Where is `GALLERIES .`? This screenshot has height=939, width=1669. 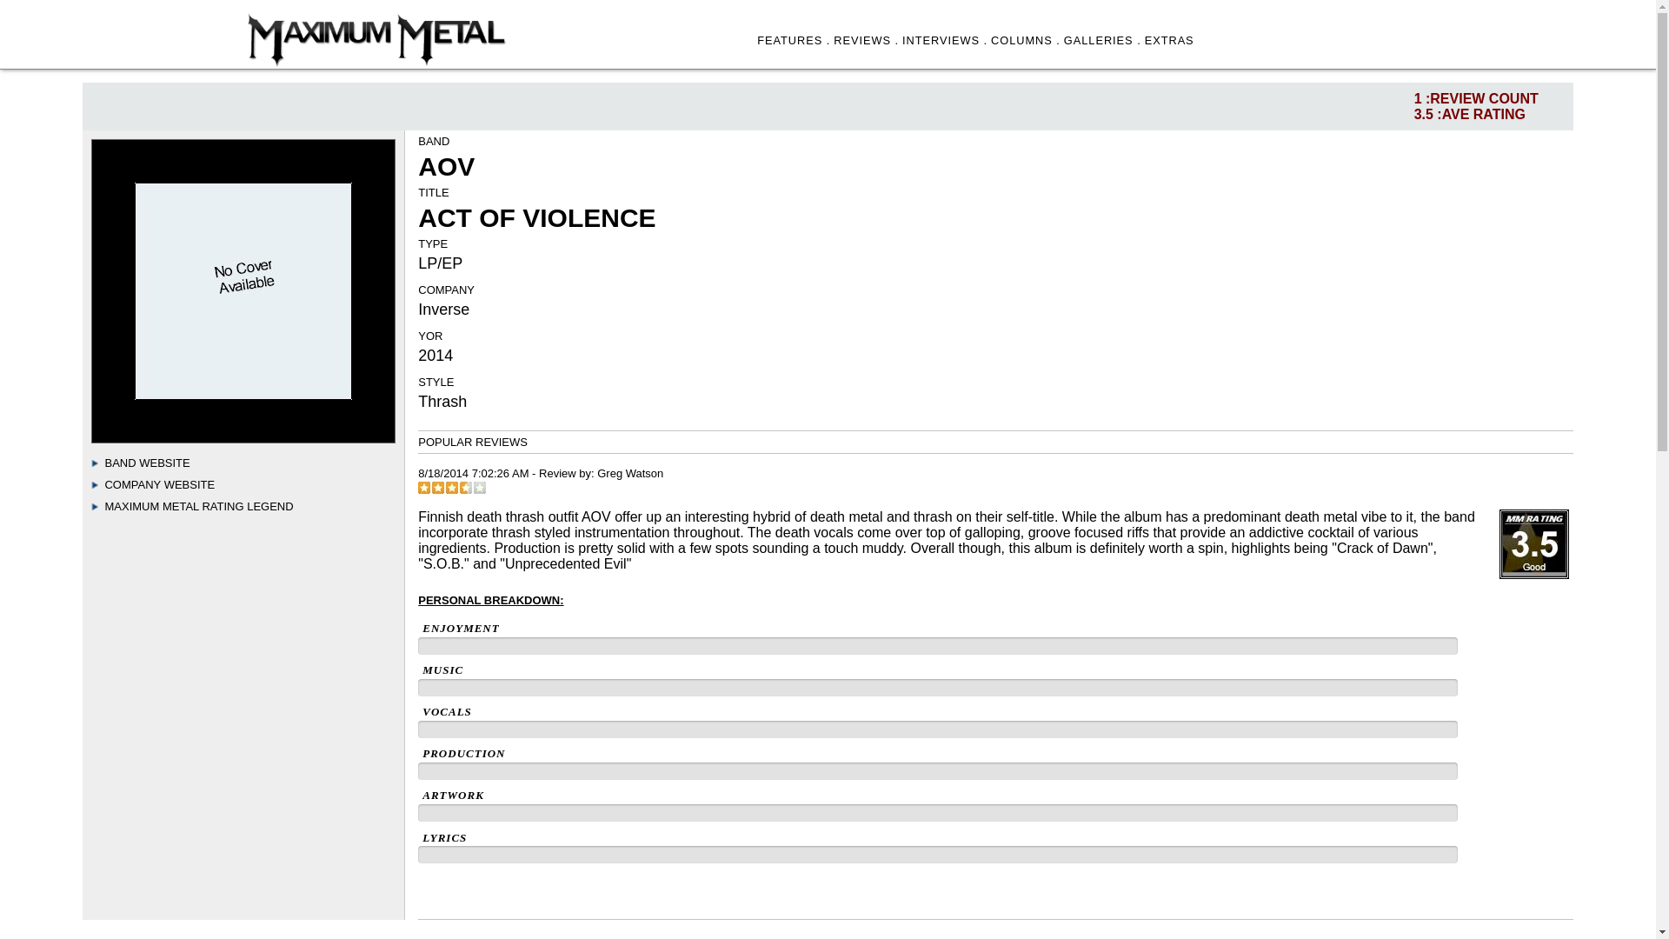
GALLERIES . is located at coordinates (1102, 40).